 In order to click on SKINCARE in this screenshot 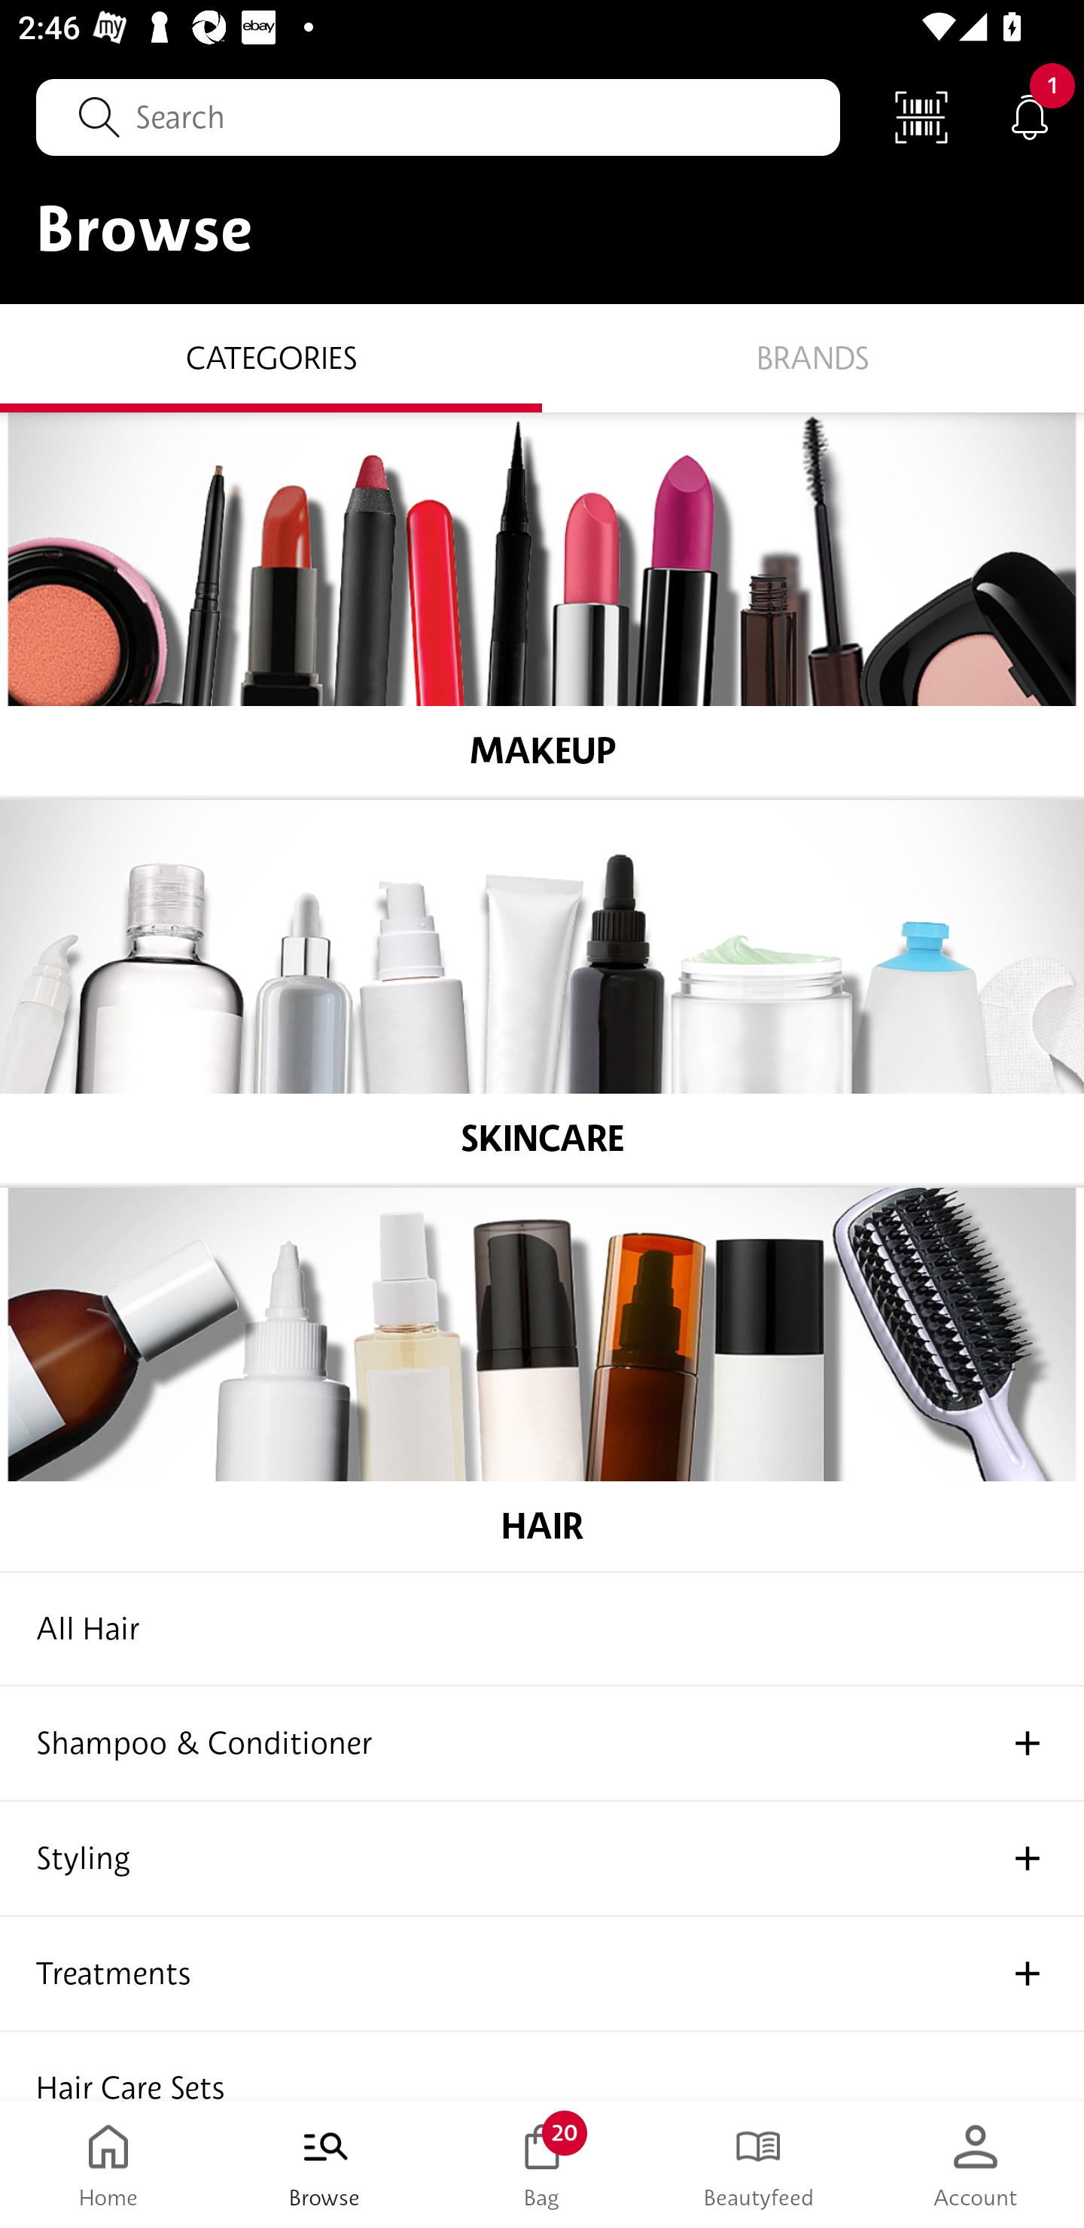, I will do `click(542, 992)`.